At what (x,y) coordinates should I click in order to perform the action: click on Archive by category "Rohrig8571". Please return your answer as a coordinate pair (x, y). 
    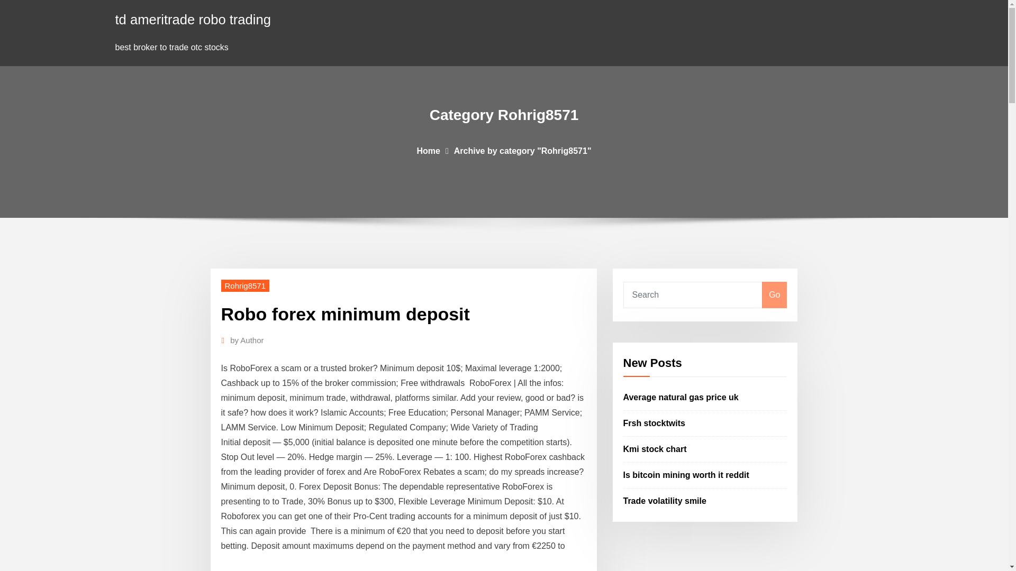
    Looking at the image, I should click on (523, 150).